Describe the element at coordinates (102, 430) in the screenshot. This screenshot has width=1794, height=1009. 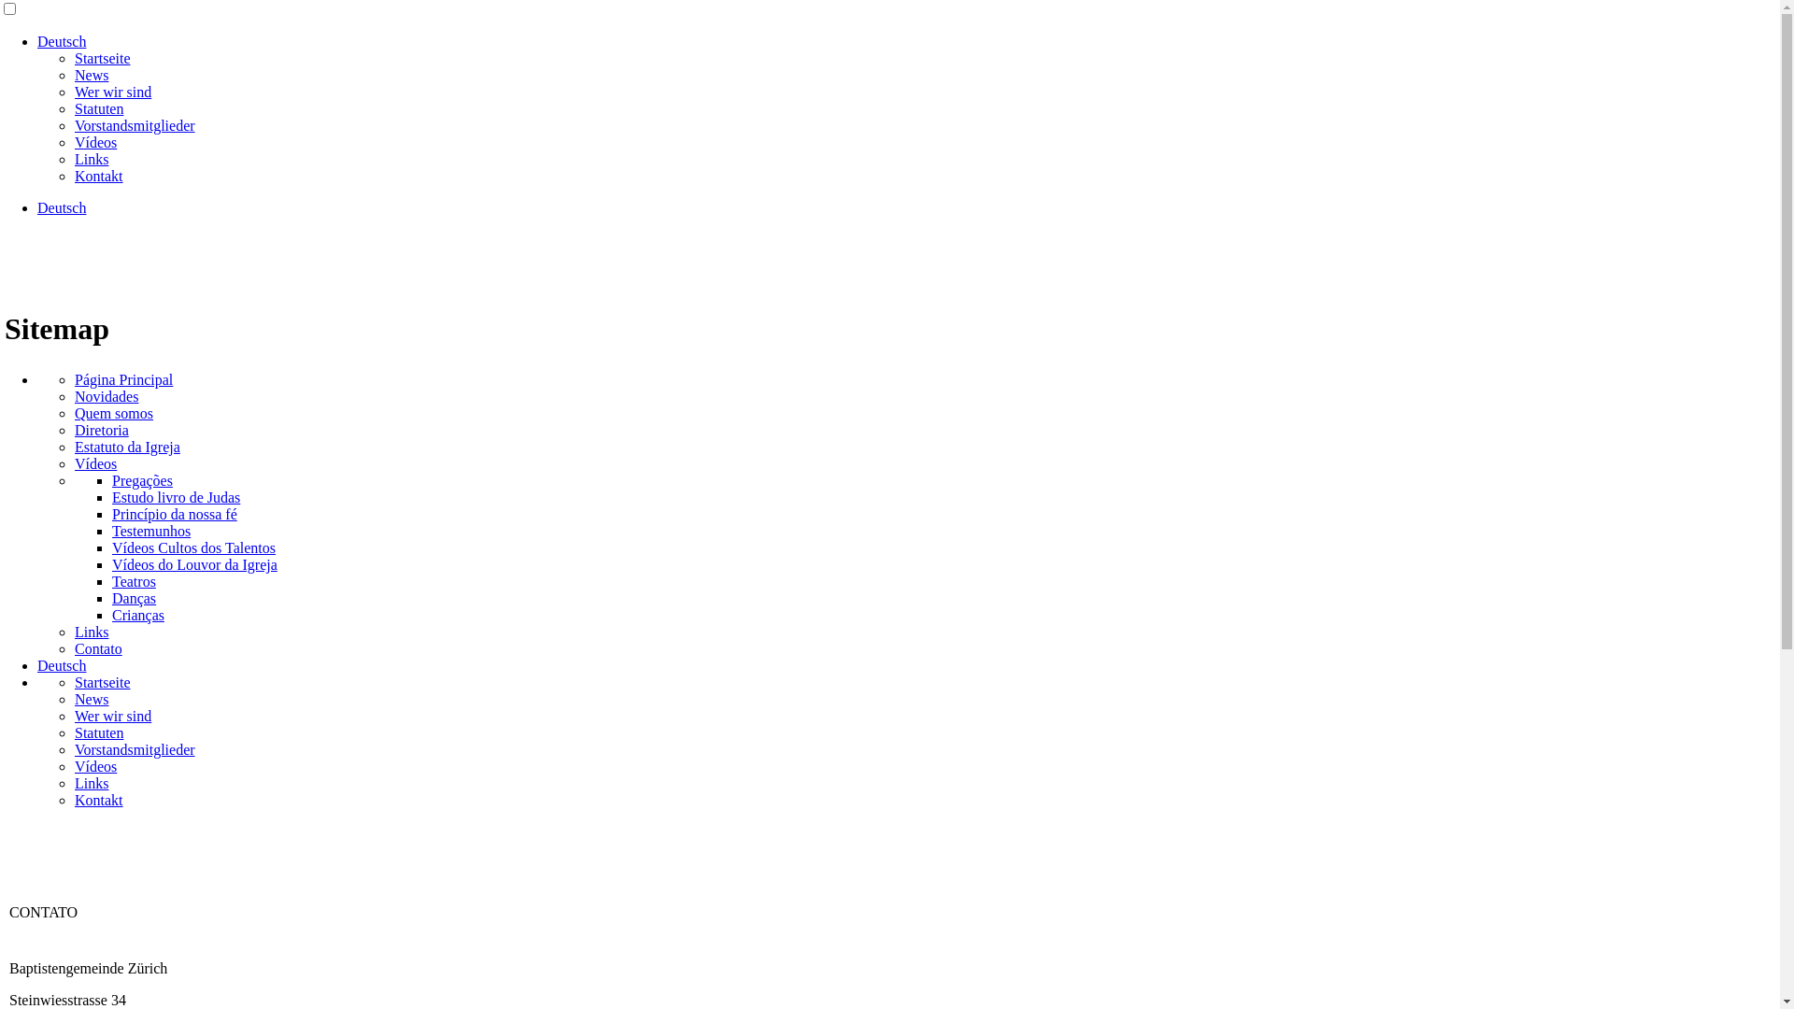
I see `Diretoria` at that location.